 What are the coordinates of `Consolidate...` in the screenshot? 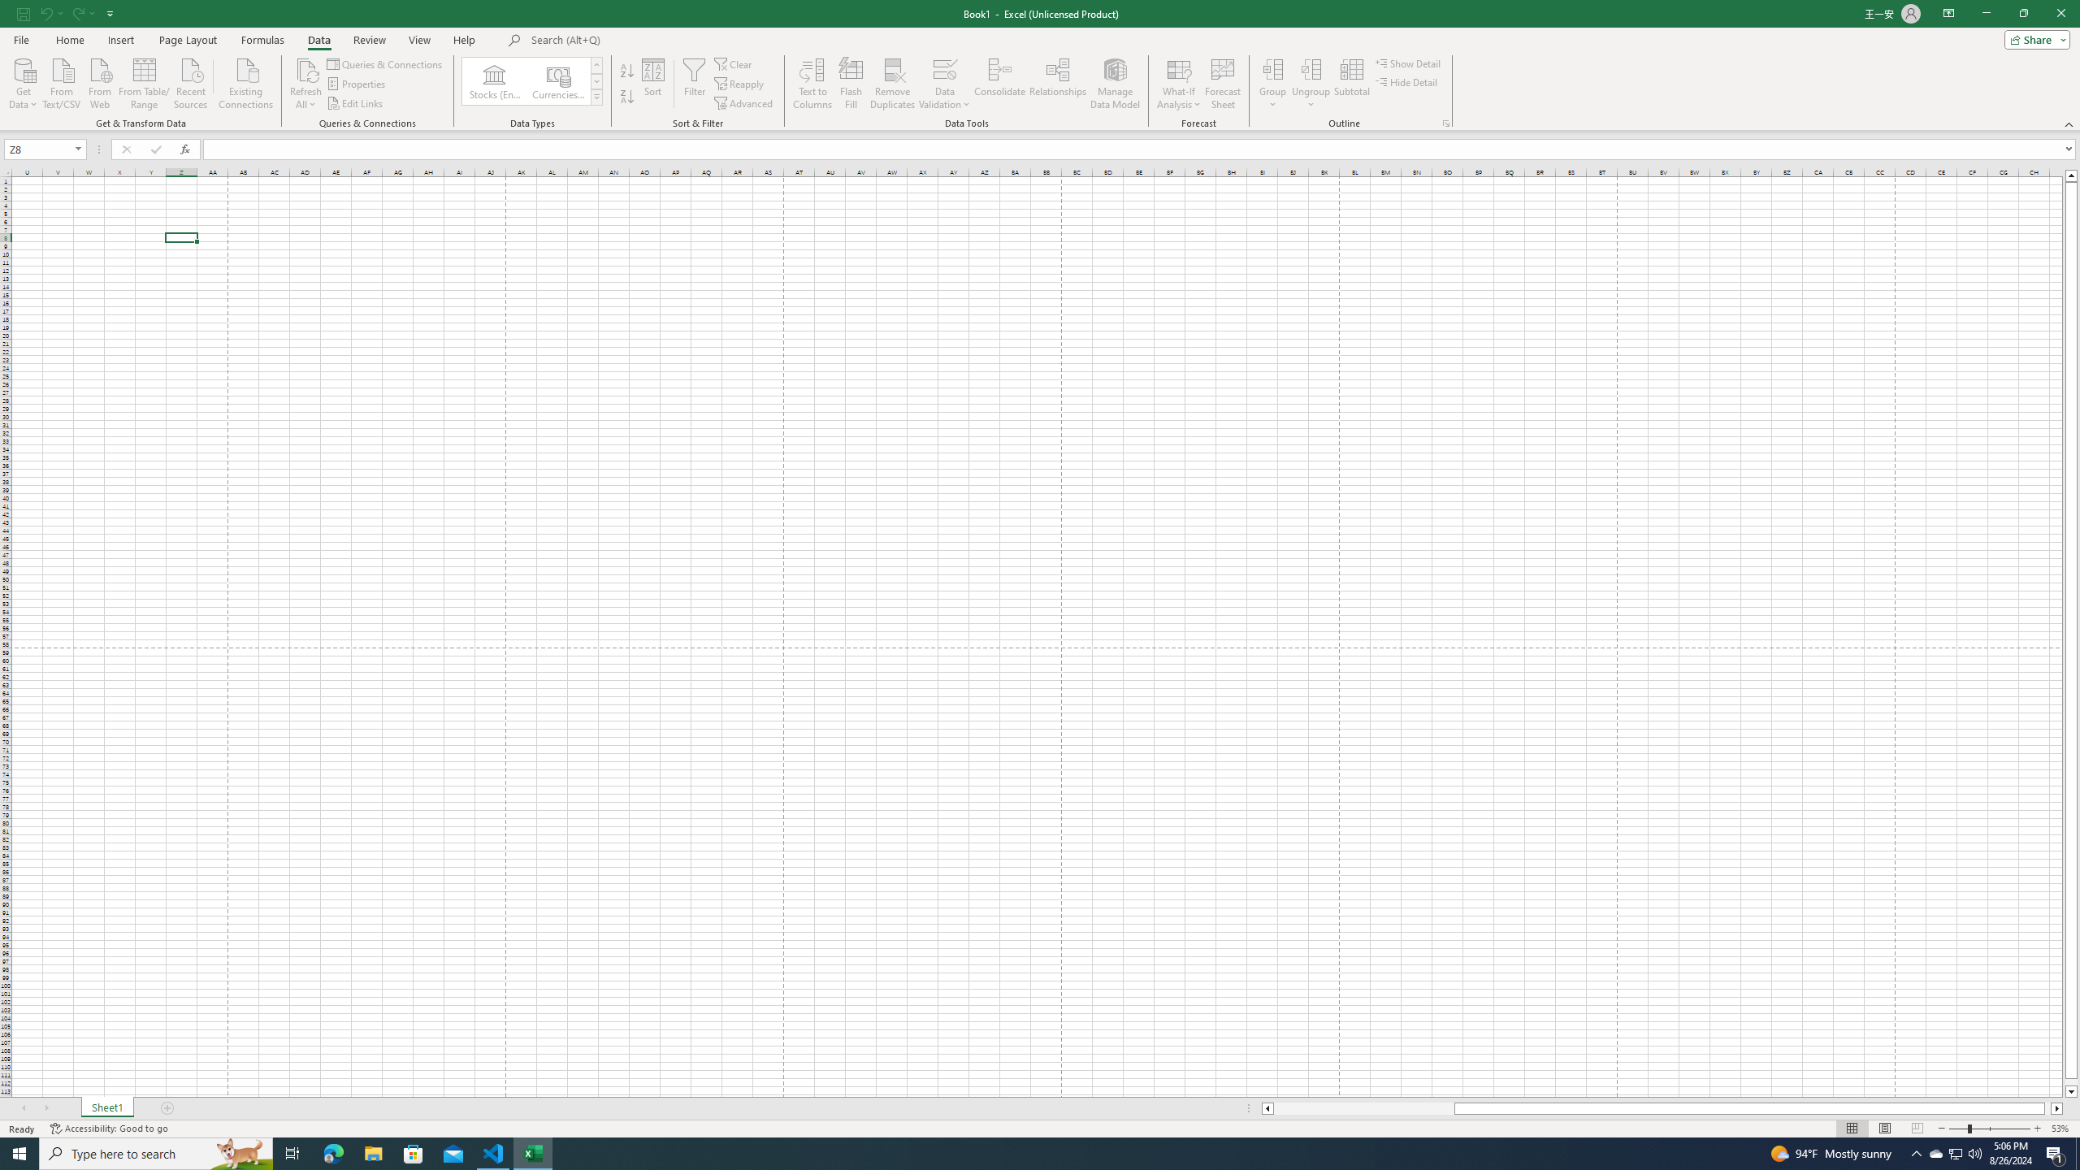 It's located at (1000, 84).